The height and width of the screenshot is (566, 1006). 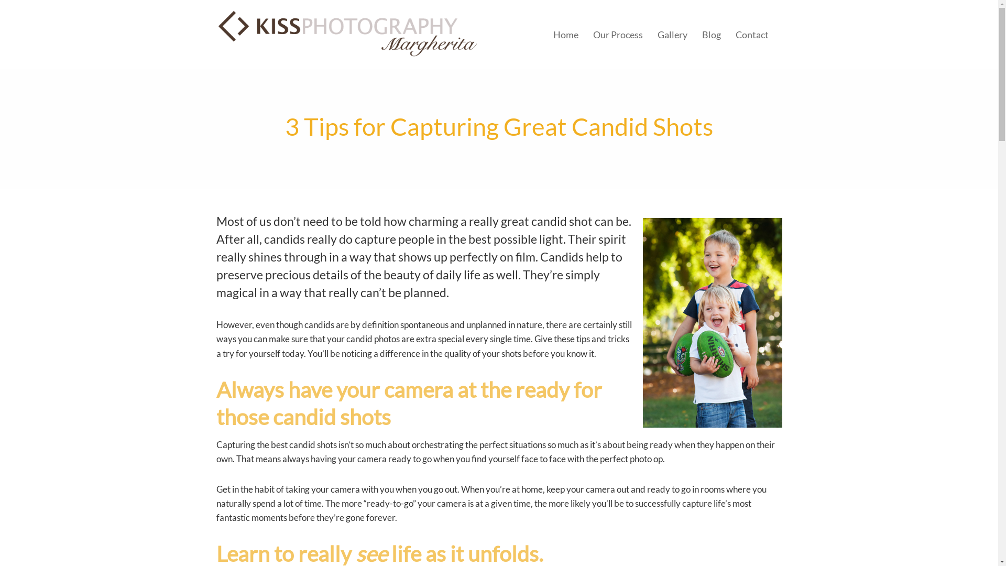 What do you see at coordinates (752, 35) in the screenshot?
I see `Contact` at bounding box center [752, 35].